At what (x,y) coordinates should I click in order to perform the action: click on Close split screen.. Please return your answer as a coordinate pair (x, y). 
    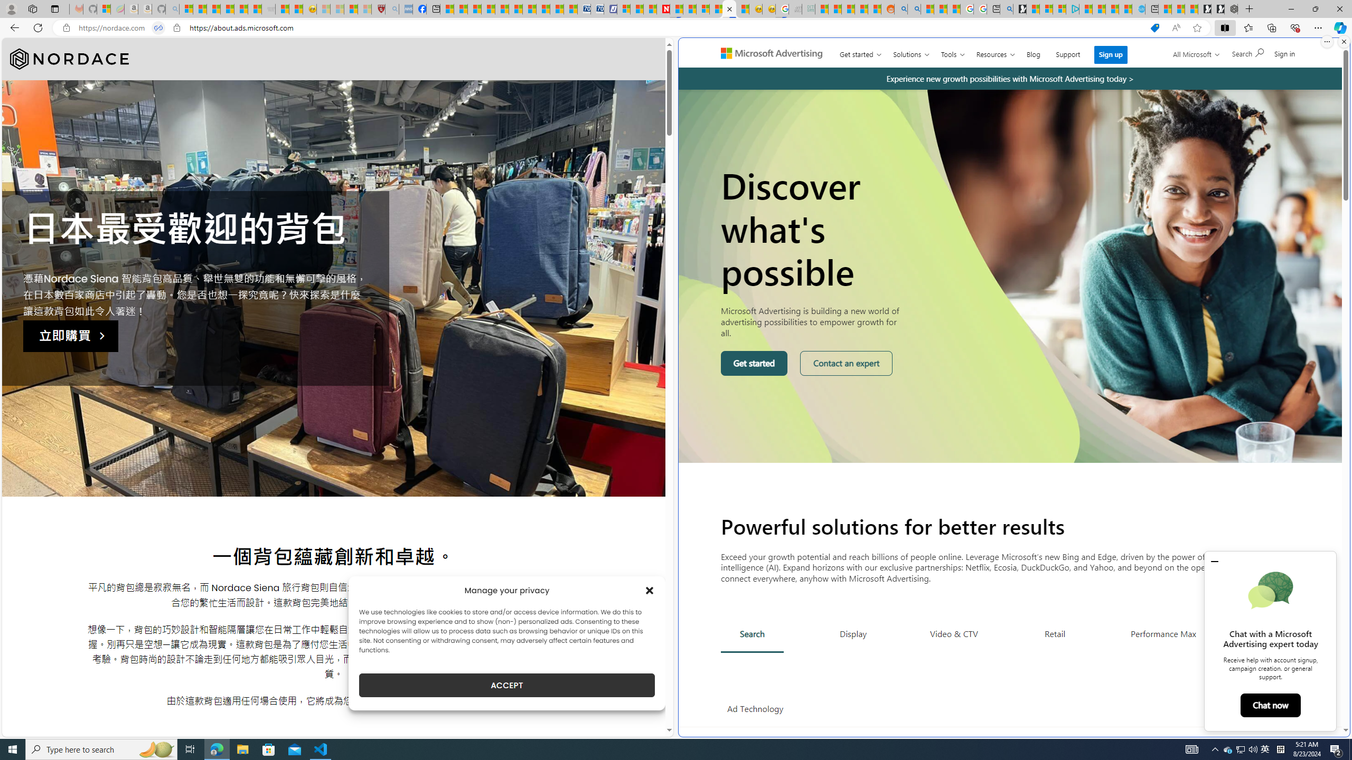
    Looking at the image, I should click on (1344, 42).